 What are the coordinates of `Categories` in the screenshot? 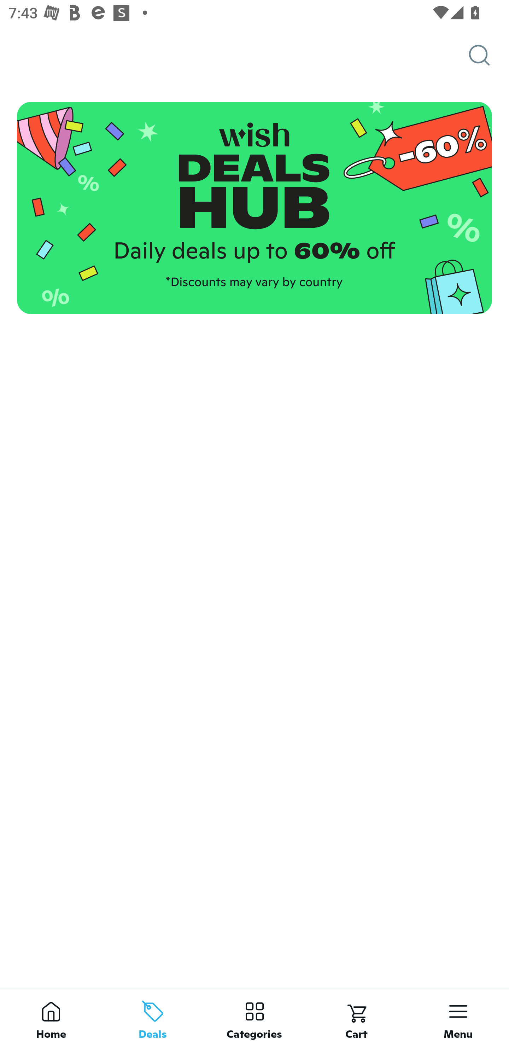 It's located at (255, 1017).